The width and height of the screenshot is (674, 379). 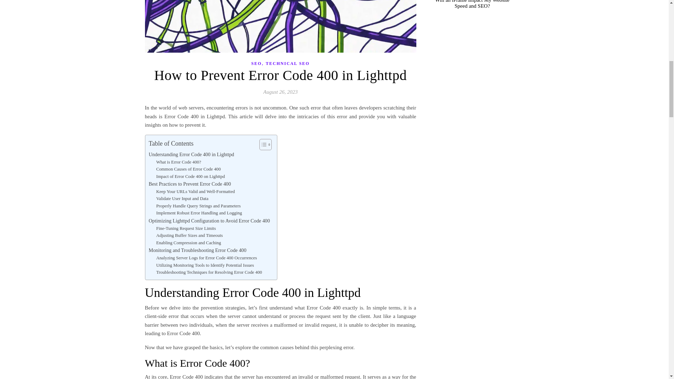 I want to click on What is Error Code 400?, so click(x=178, y=162).